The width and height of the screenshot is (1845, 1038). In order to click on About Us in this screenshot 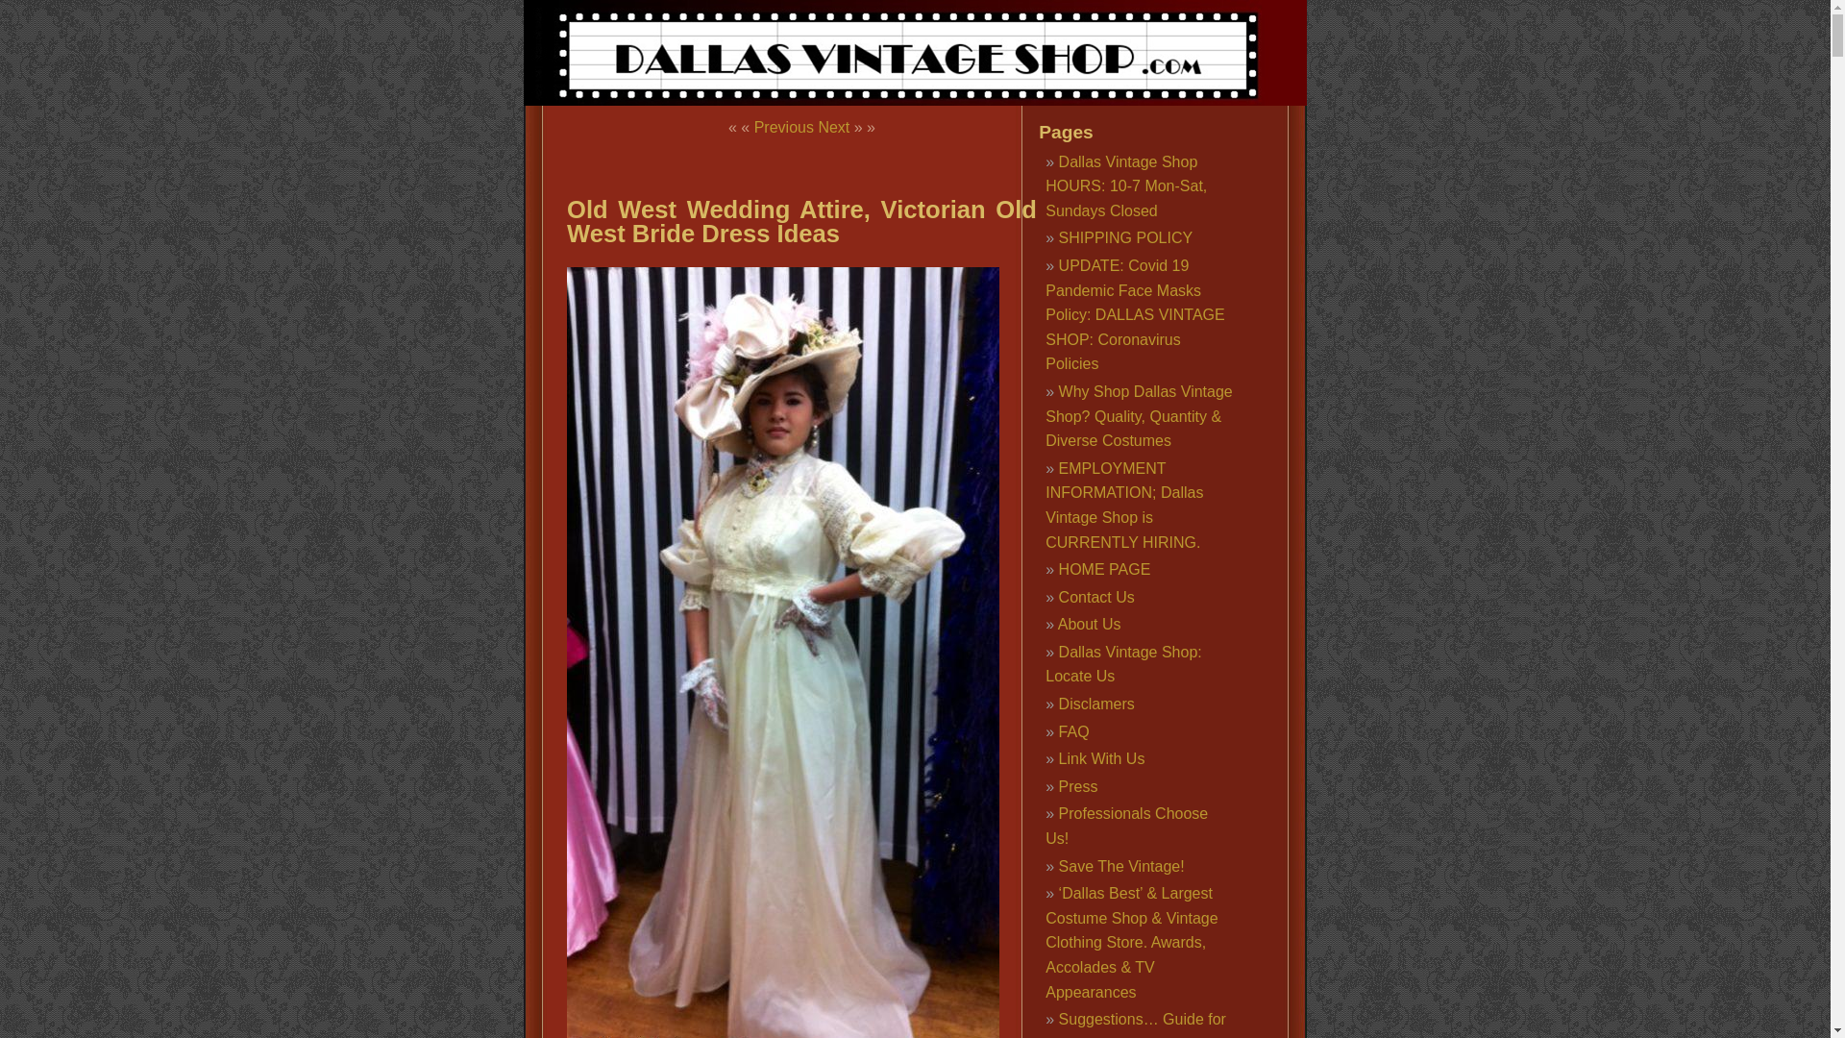, I will do `click(1090, 624)`.